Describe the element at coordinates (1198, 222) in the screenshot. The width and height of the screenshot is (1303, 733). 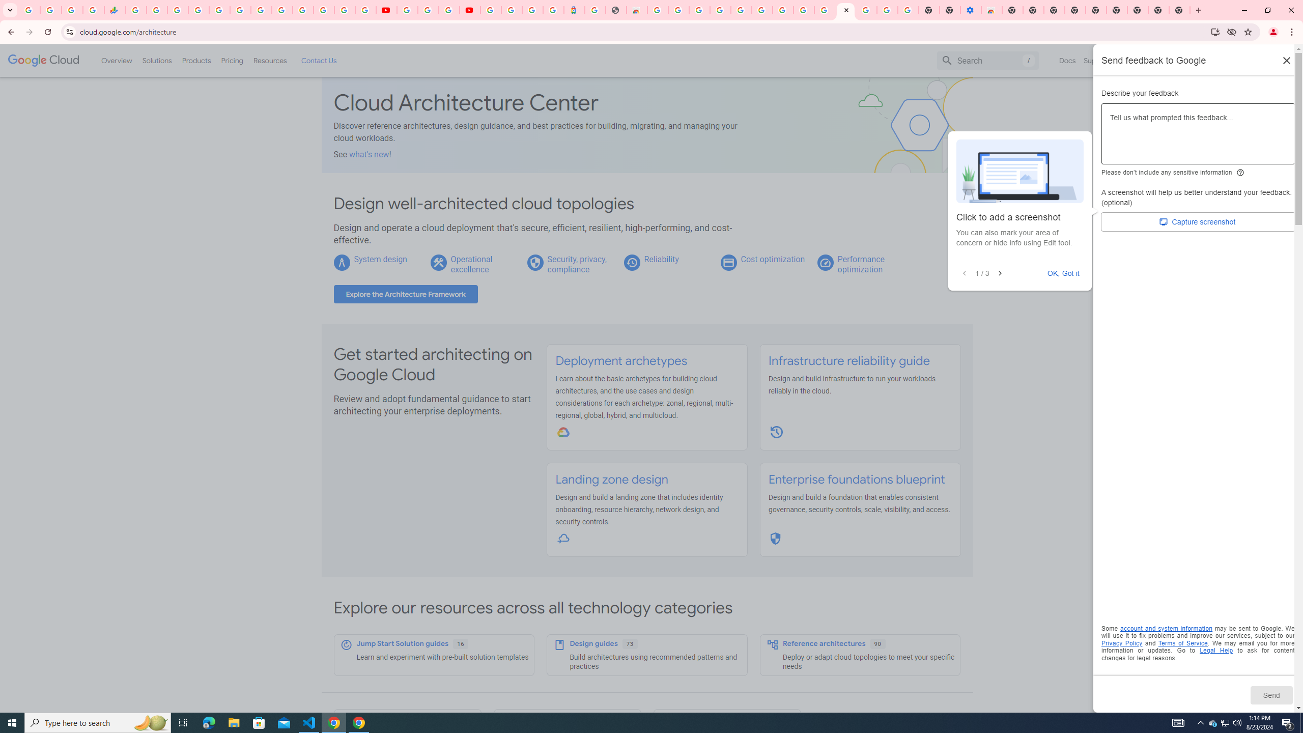
I see `Capture screenshot` at that location.